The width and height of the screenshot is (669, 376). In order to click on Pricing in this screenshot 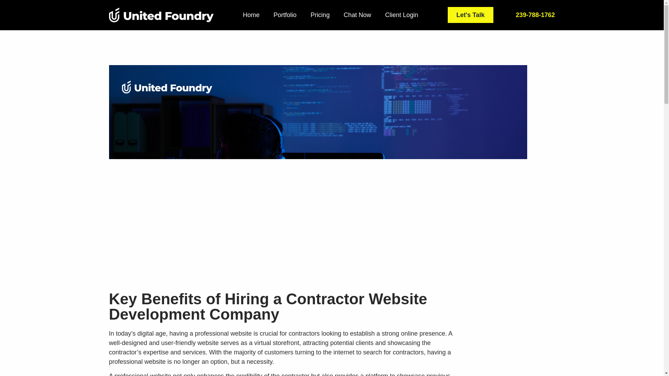, I will do `click(320, 15)`.